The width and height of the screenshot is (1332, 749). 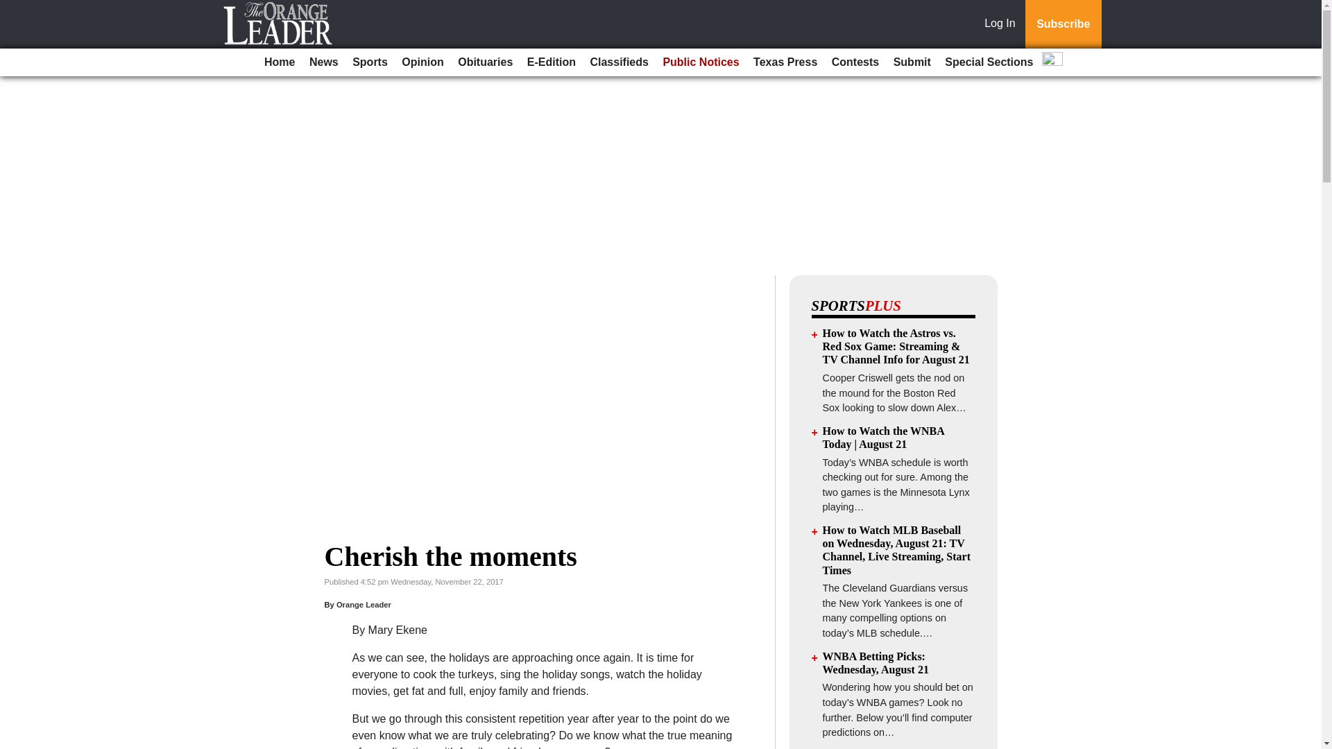 I want to click on Special Sections, so click(x=989, y=62).